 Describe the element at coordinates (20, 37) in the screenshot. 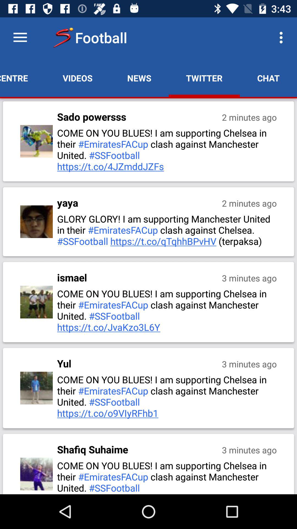

I see `open settings menu` at that location.